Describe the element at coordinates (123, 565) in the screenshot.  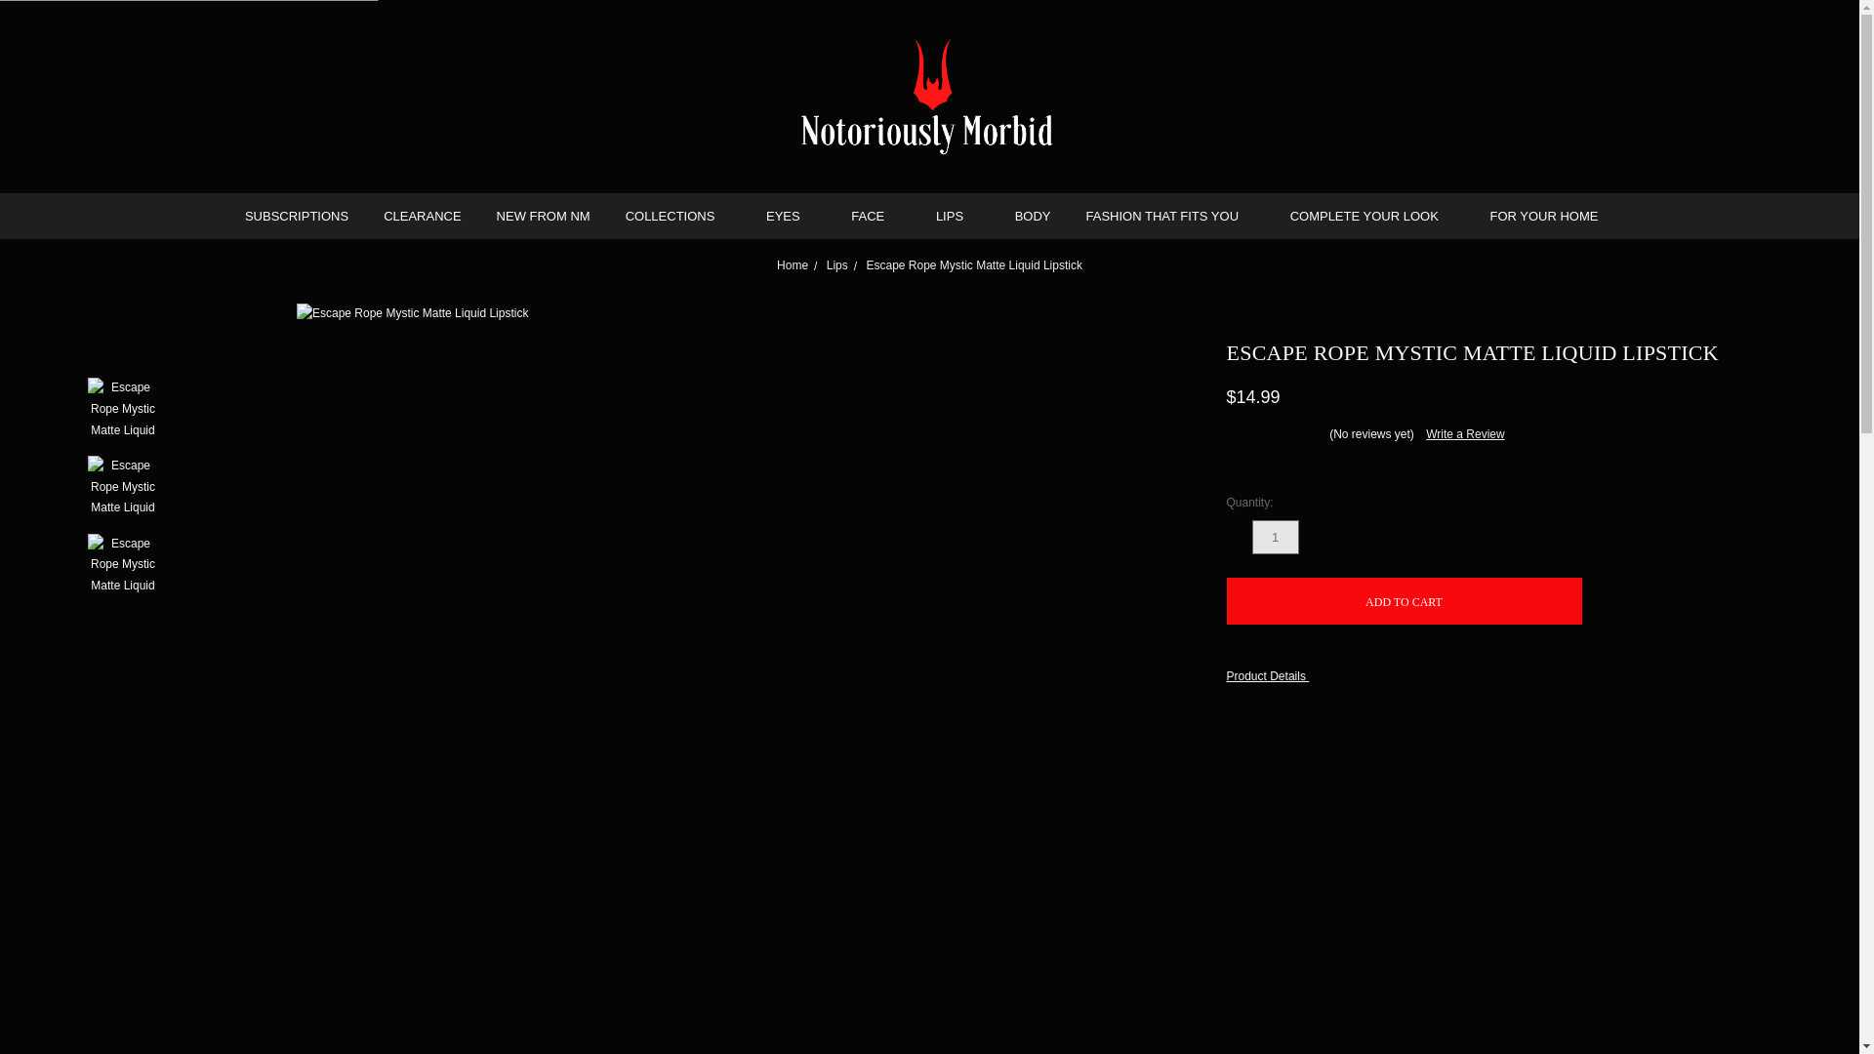
I see `Escape Rope Mystic Matte Liquid Lipstick ` at that location.